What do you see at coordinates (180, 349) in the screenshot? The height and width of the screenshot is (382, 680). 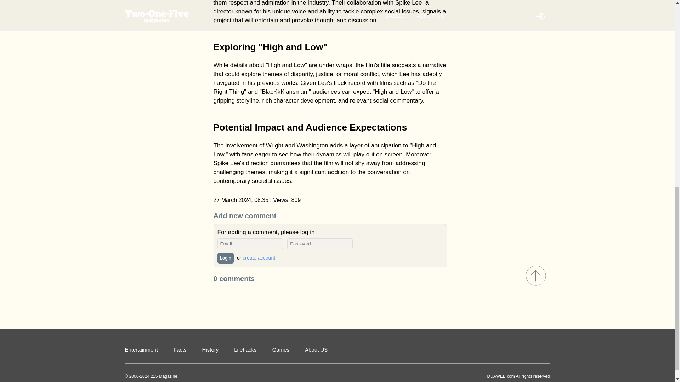 I see `Facts` at bounding box center [180, 349].